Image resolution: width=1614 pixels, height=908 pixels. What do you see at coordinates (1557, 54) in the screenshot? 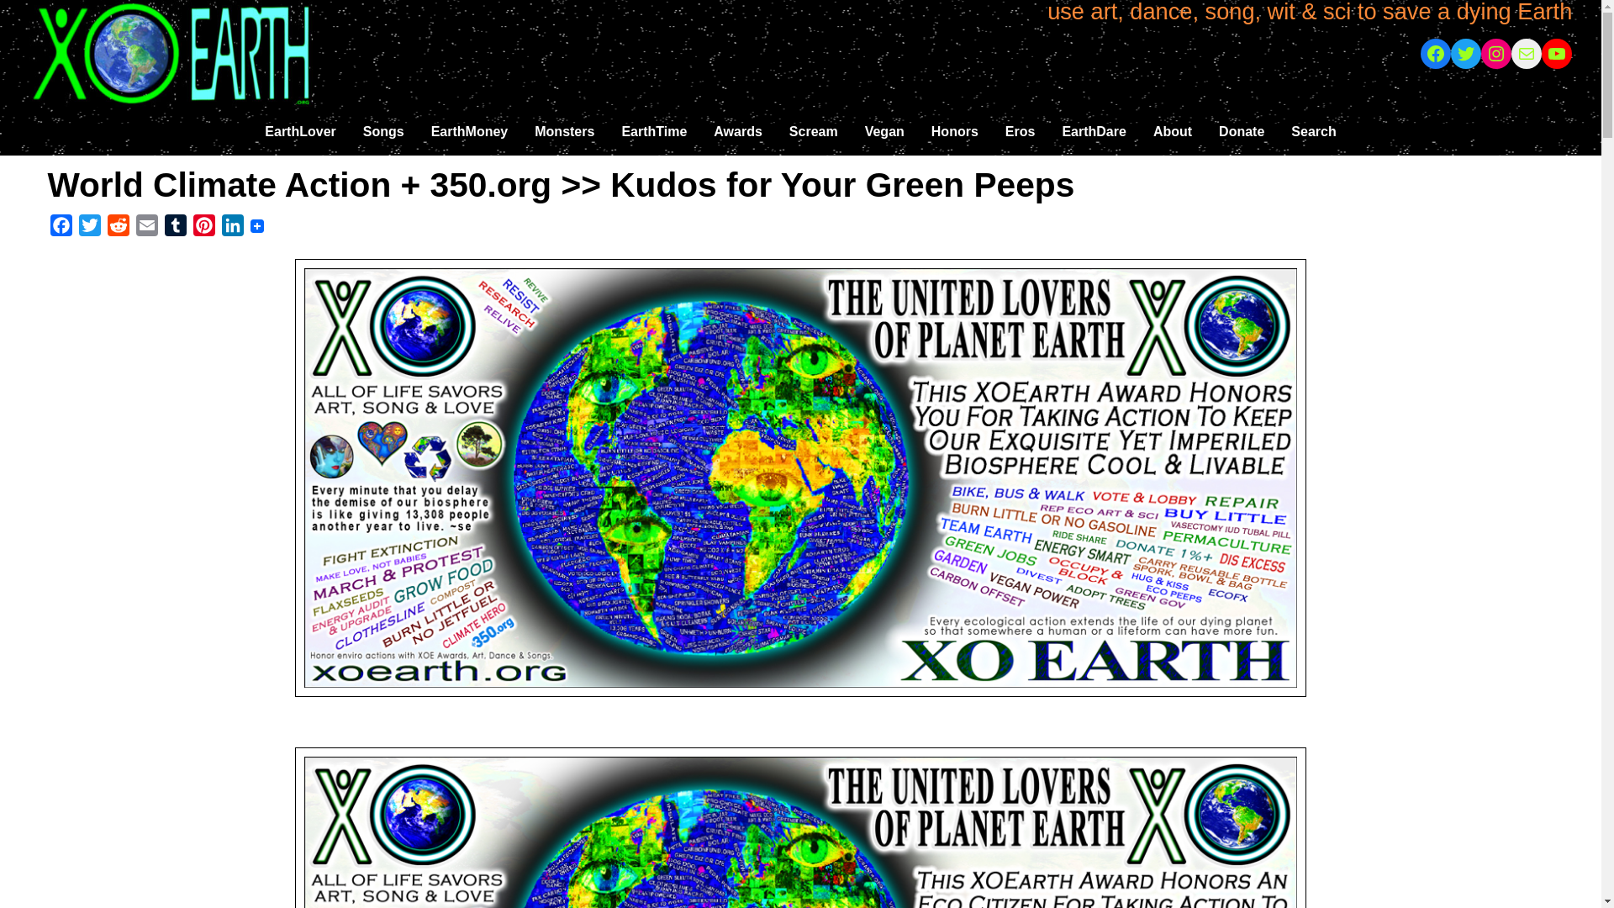
I see `YouTube` at bounding box center [1557, 54].